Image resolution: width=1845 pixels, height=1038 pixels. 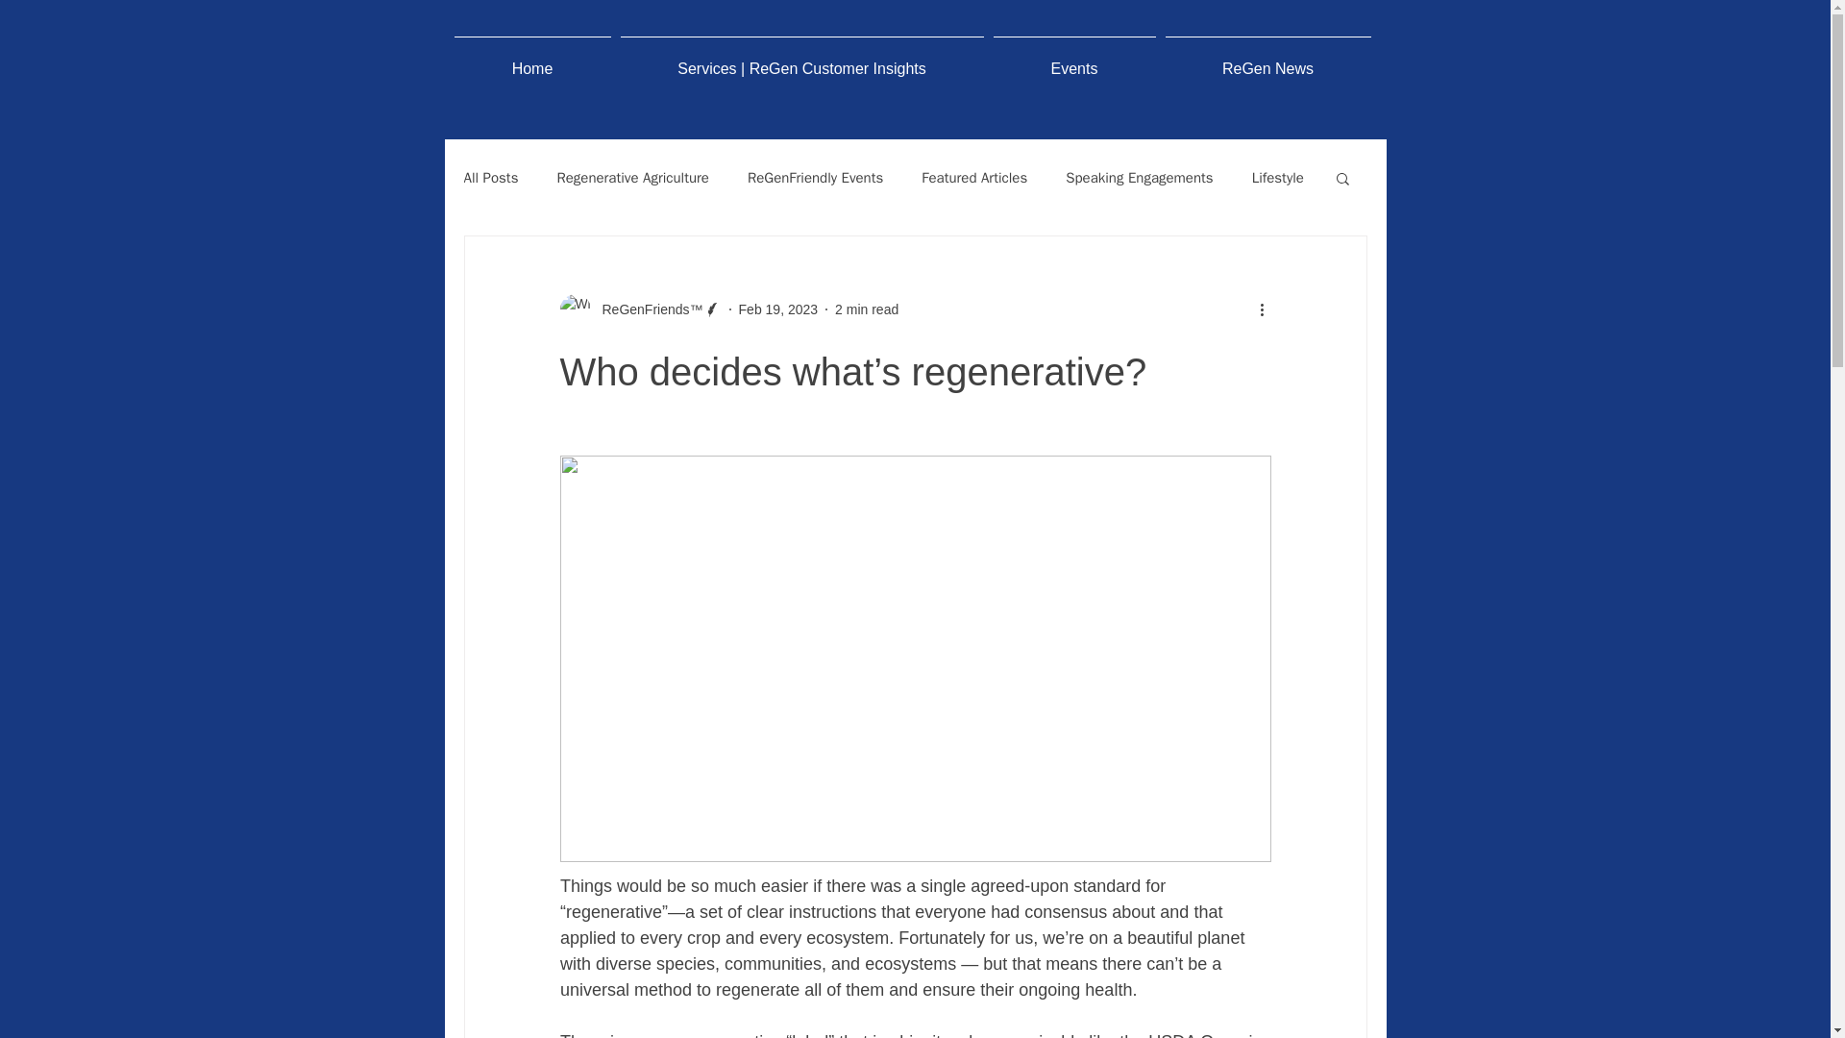 I want to click on Feb 19, 2023, so click(x=778, y=309).